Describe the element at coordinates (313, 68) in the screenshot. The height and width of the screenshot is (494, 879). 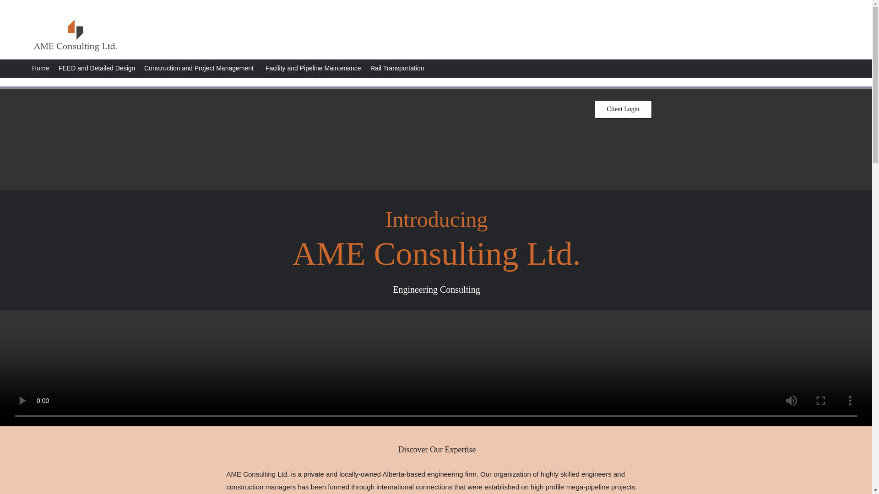
I see `Facility and Pipeline Maintenance` at that location.